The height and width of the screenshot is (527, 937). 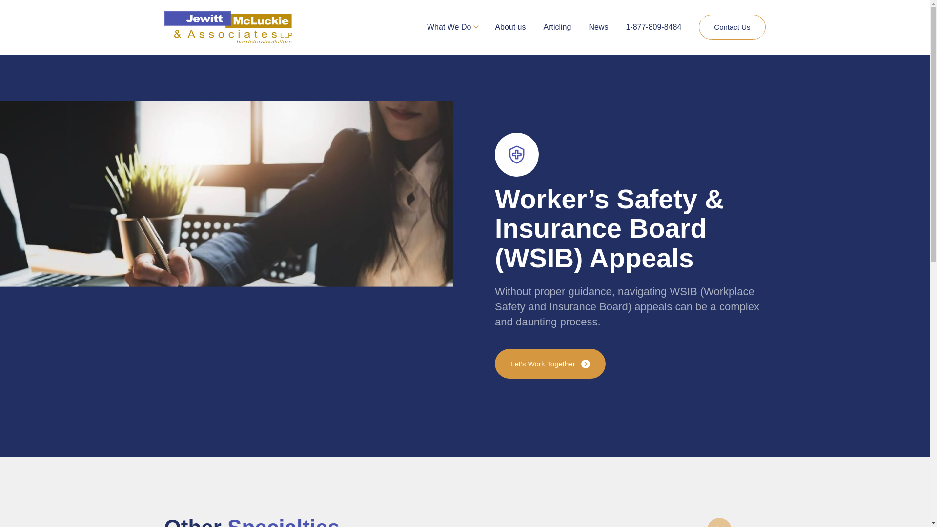 What do you see at coordinates (653, 27) in the screenshot?
I see `1-877-809-8484` at bounding box center [653, 27].